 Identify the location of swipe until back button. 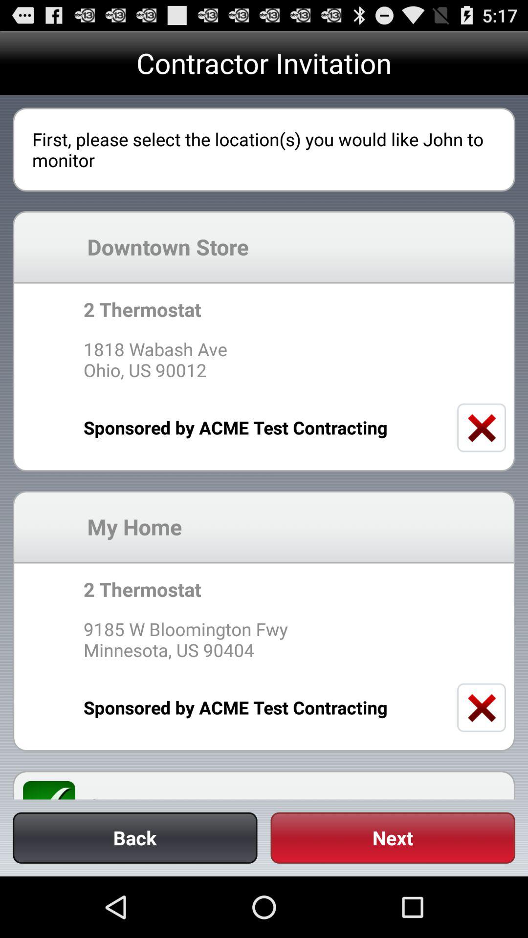
(135, 837).